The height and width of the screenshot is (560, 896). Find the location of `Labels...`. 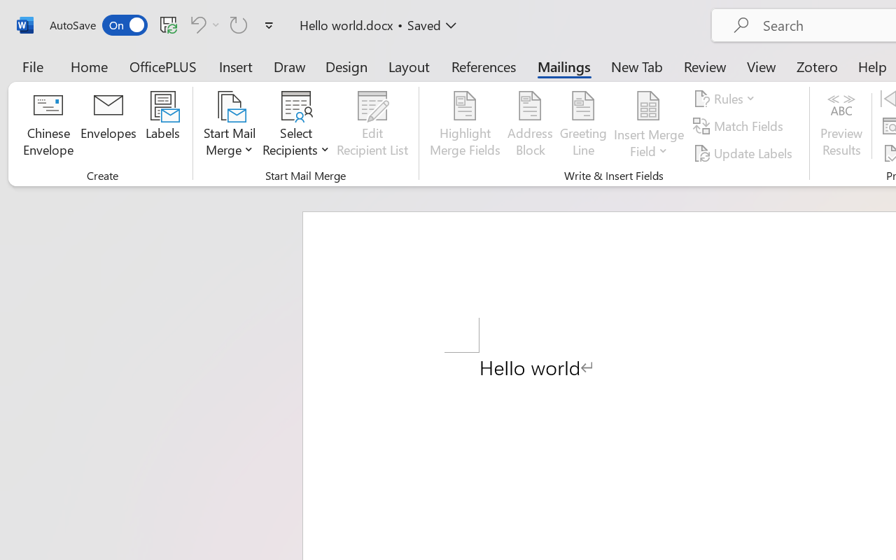

Labels... is located at coordinates (162, 126).